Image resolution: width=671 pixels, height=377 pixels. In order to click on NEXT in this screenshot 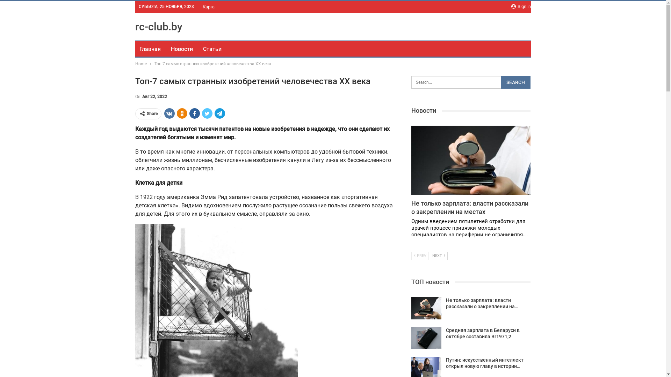, I will do `click(439, 256)`.